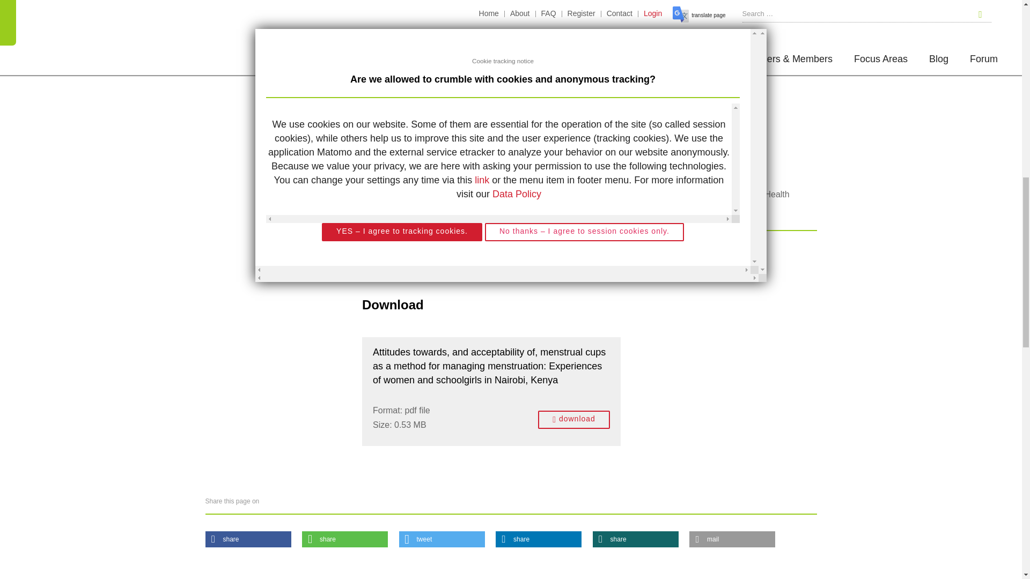  Describe the element at coordinates (248, 539) in the screenshot. I see `Share on Facebook` at that location.